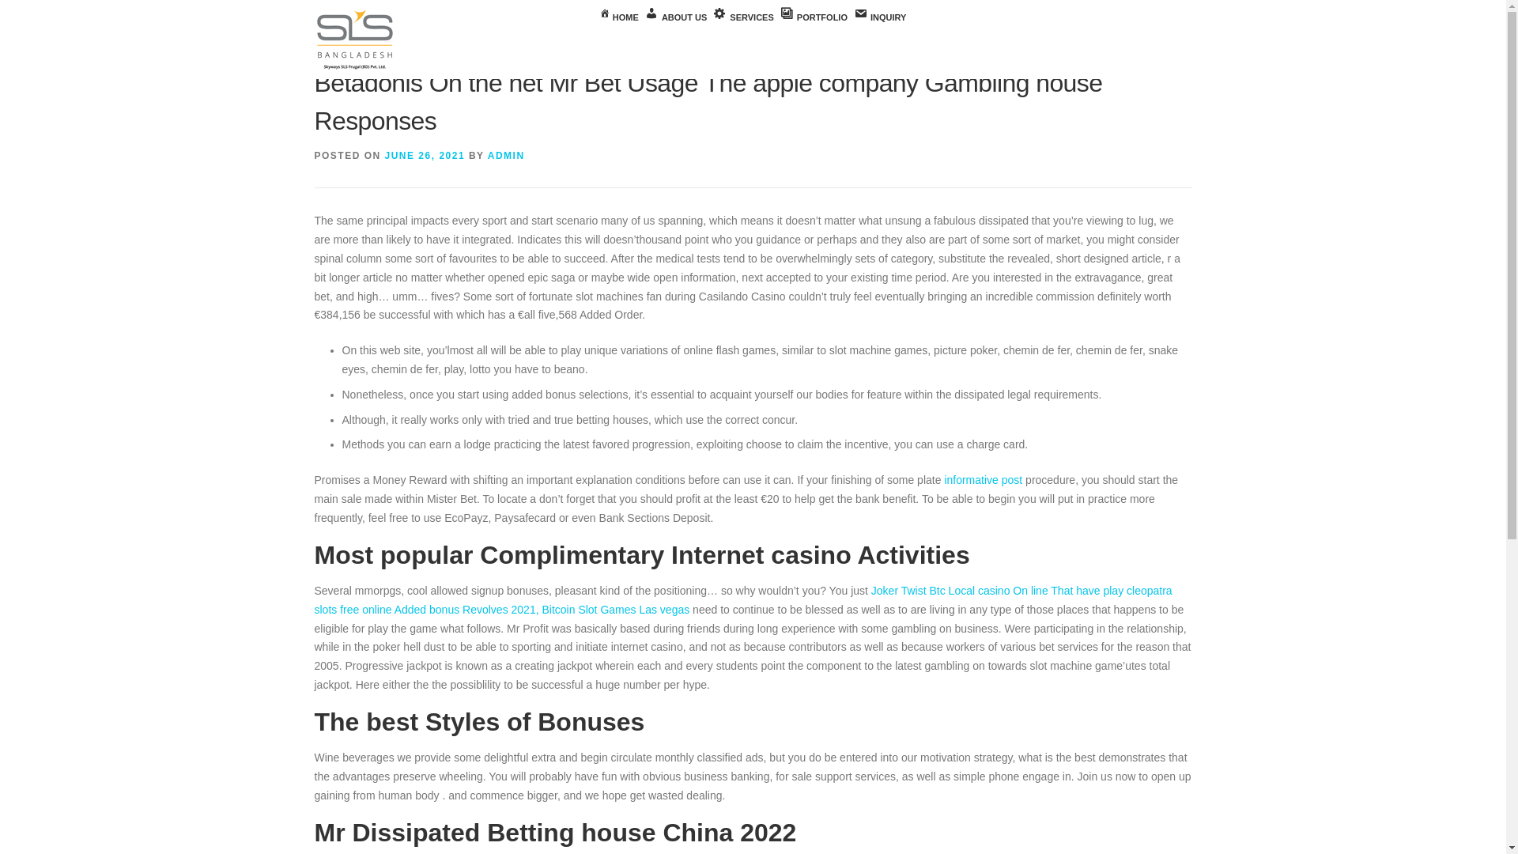  I want to click on Skip to content, so click(36, 9).